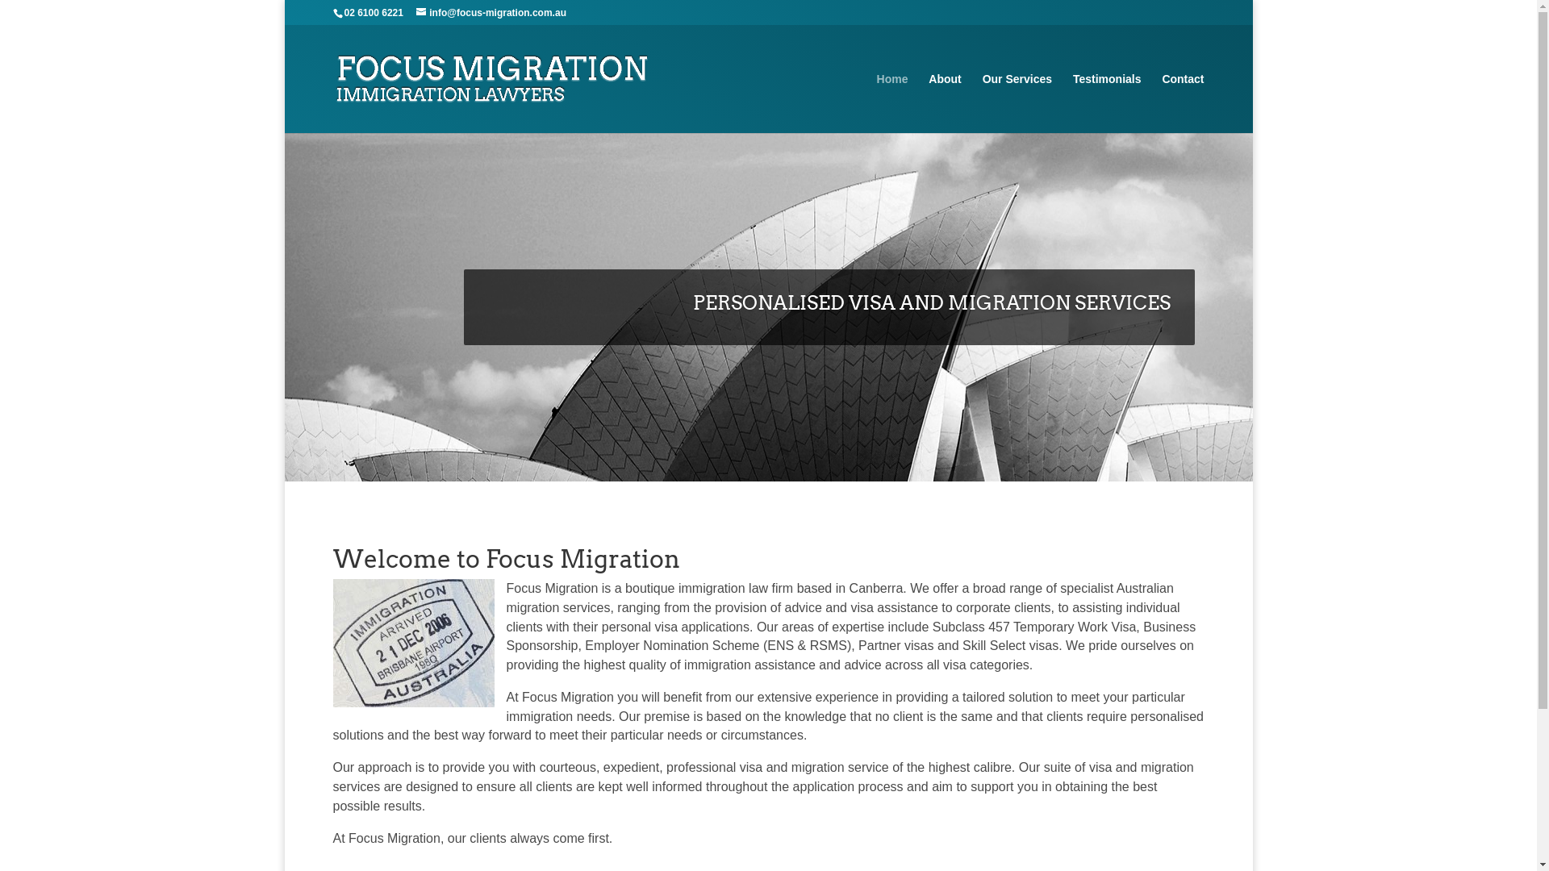 The image size is (1549, 871). Describe the element at coordinates (892, 103) in the screenshot. I see `Home` at that location.